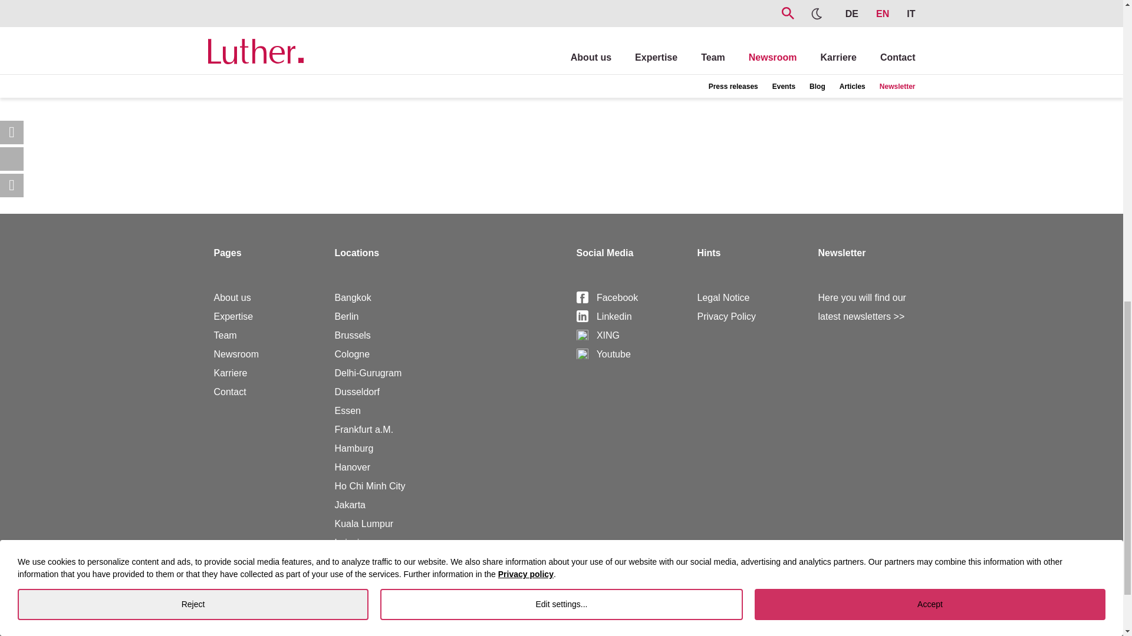 The height and width of the screenshot is (636, 1132). I want to click on Essen, so click(348, 411).